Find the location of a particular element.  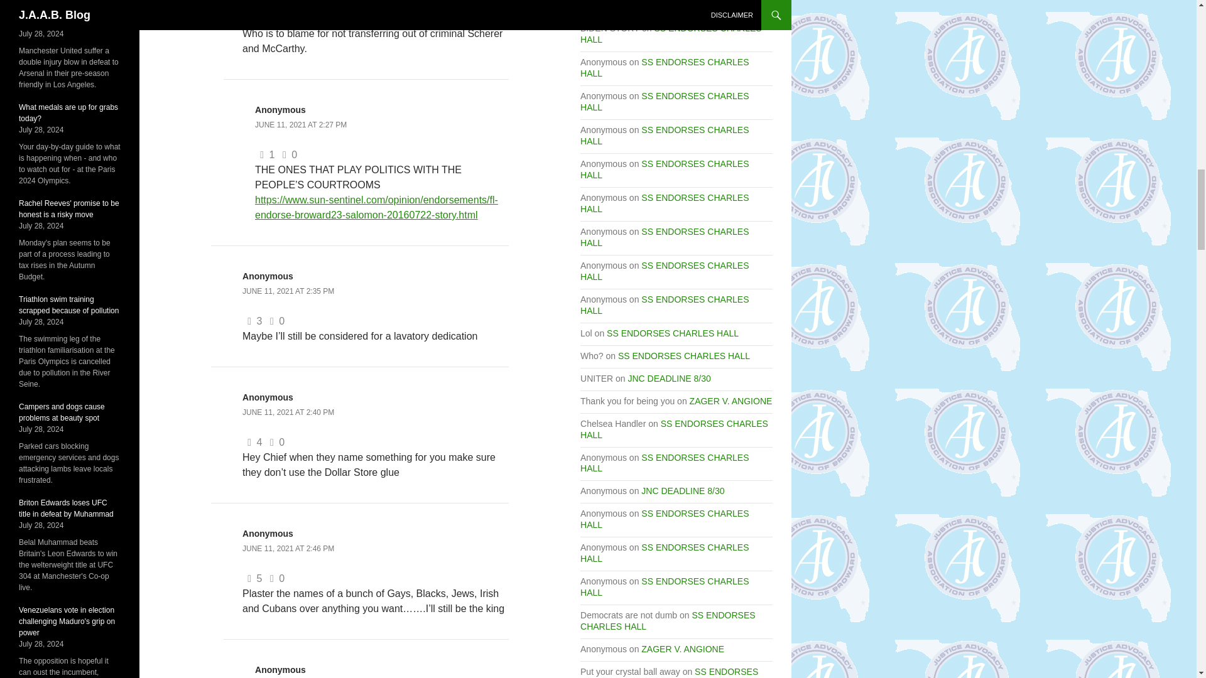

JUNE 11, 2021 AT 2:40 PM is located at coordinates (288, 412).